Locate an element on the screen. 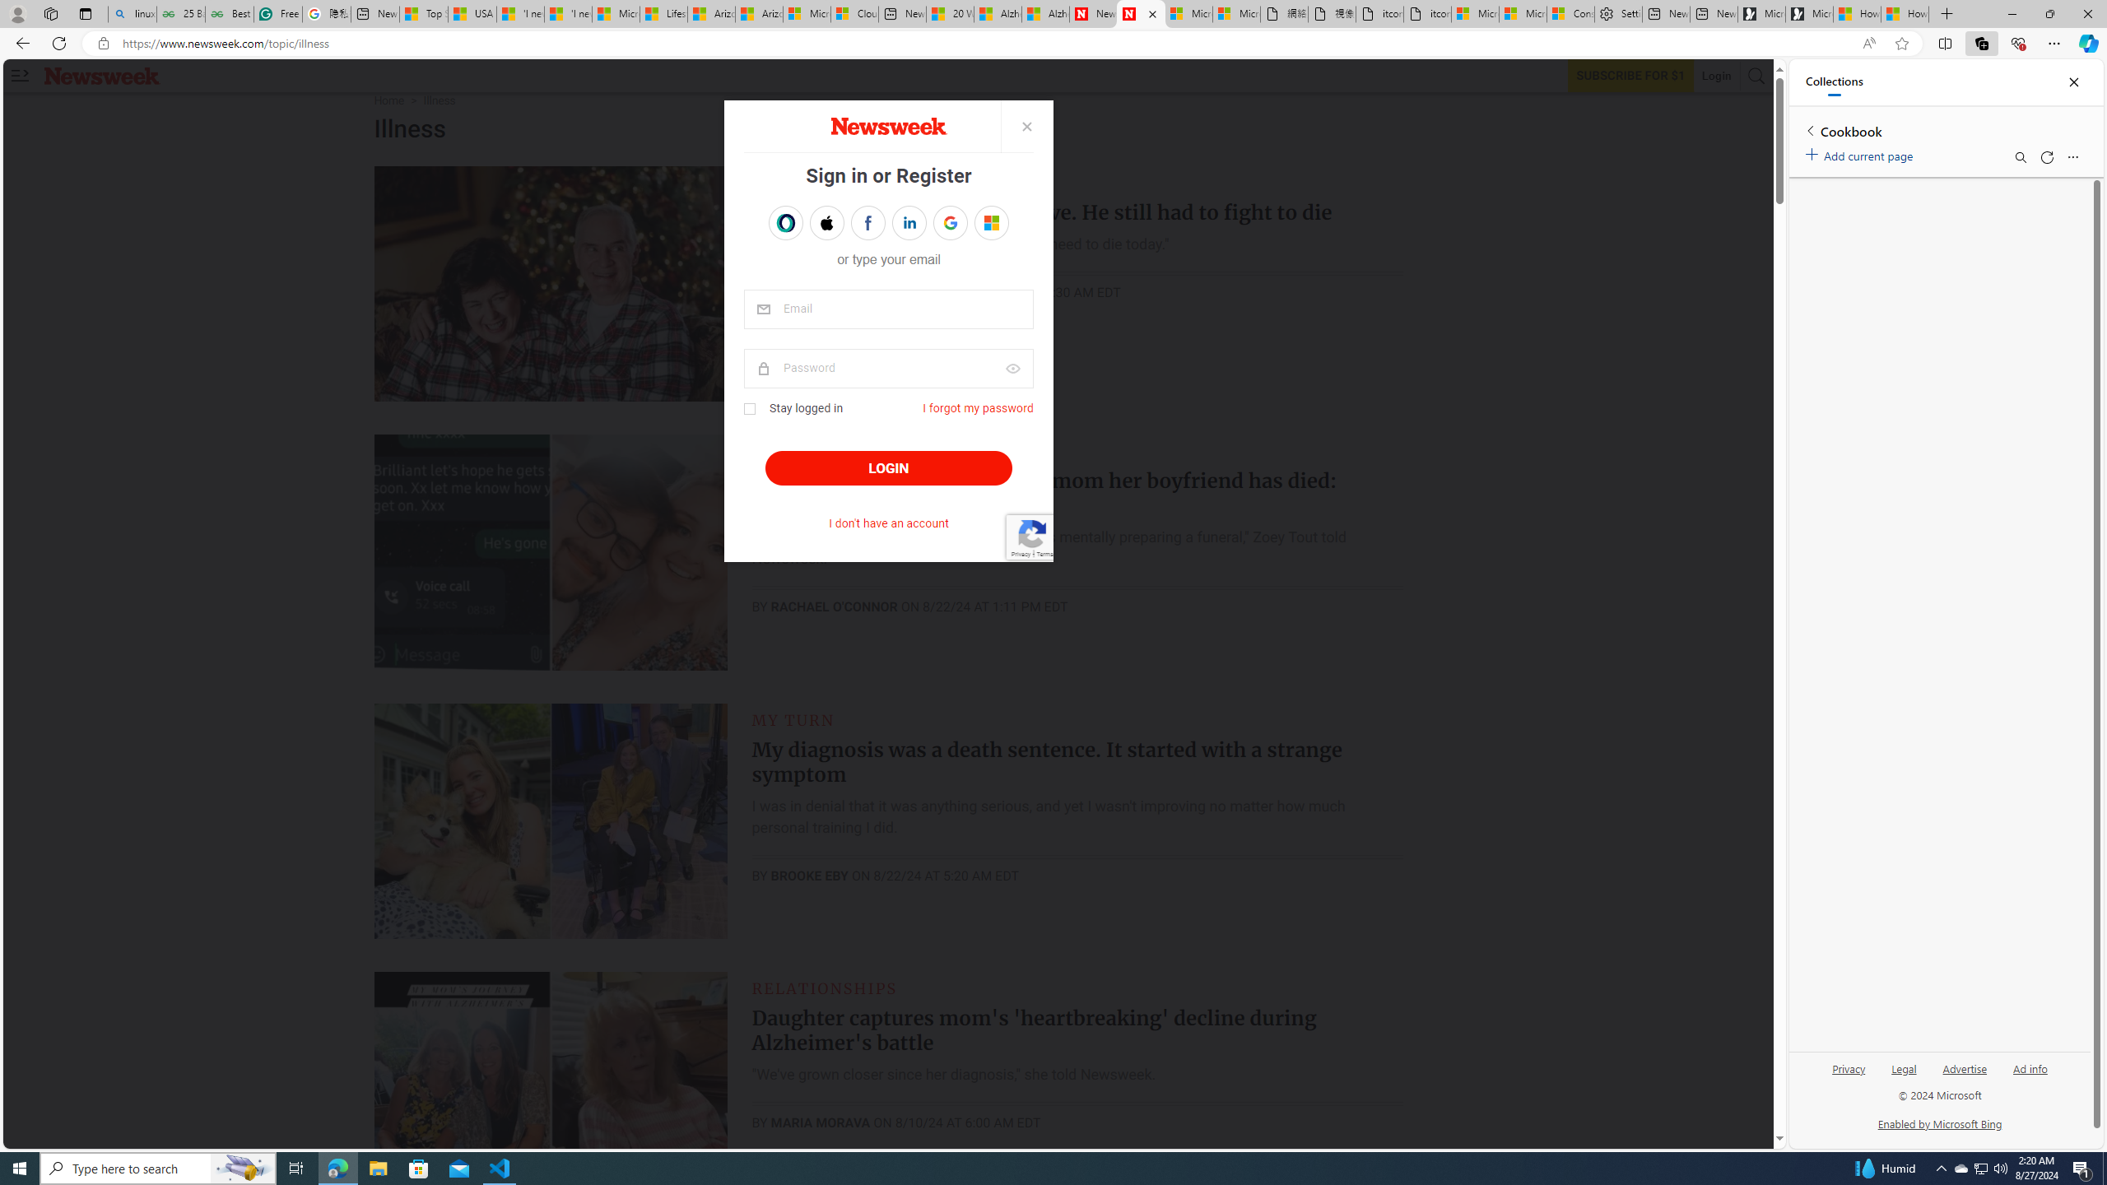 Image resolution: width=2107 pixels, height=1185 pixels. Address and search bar is located at coordinates (986, 44).